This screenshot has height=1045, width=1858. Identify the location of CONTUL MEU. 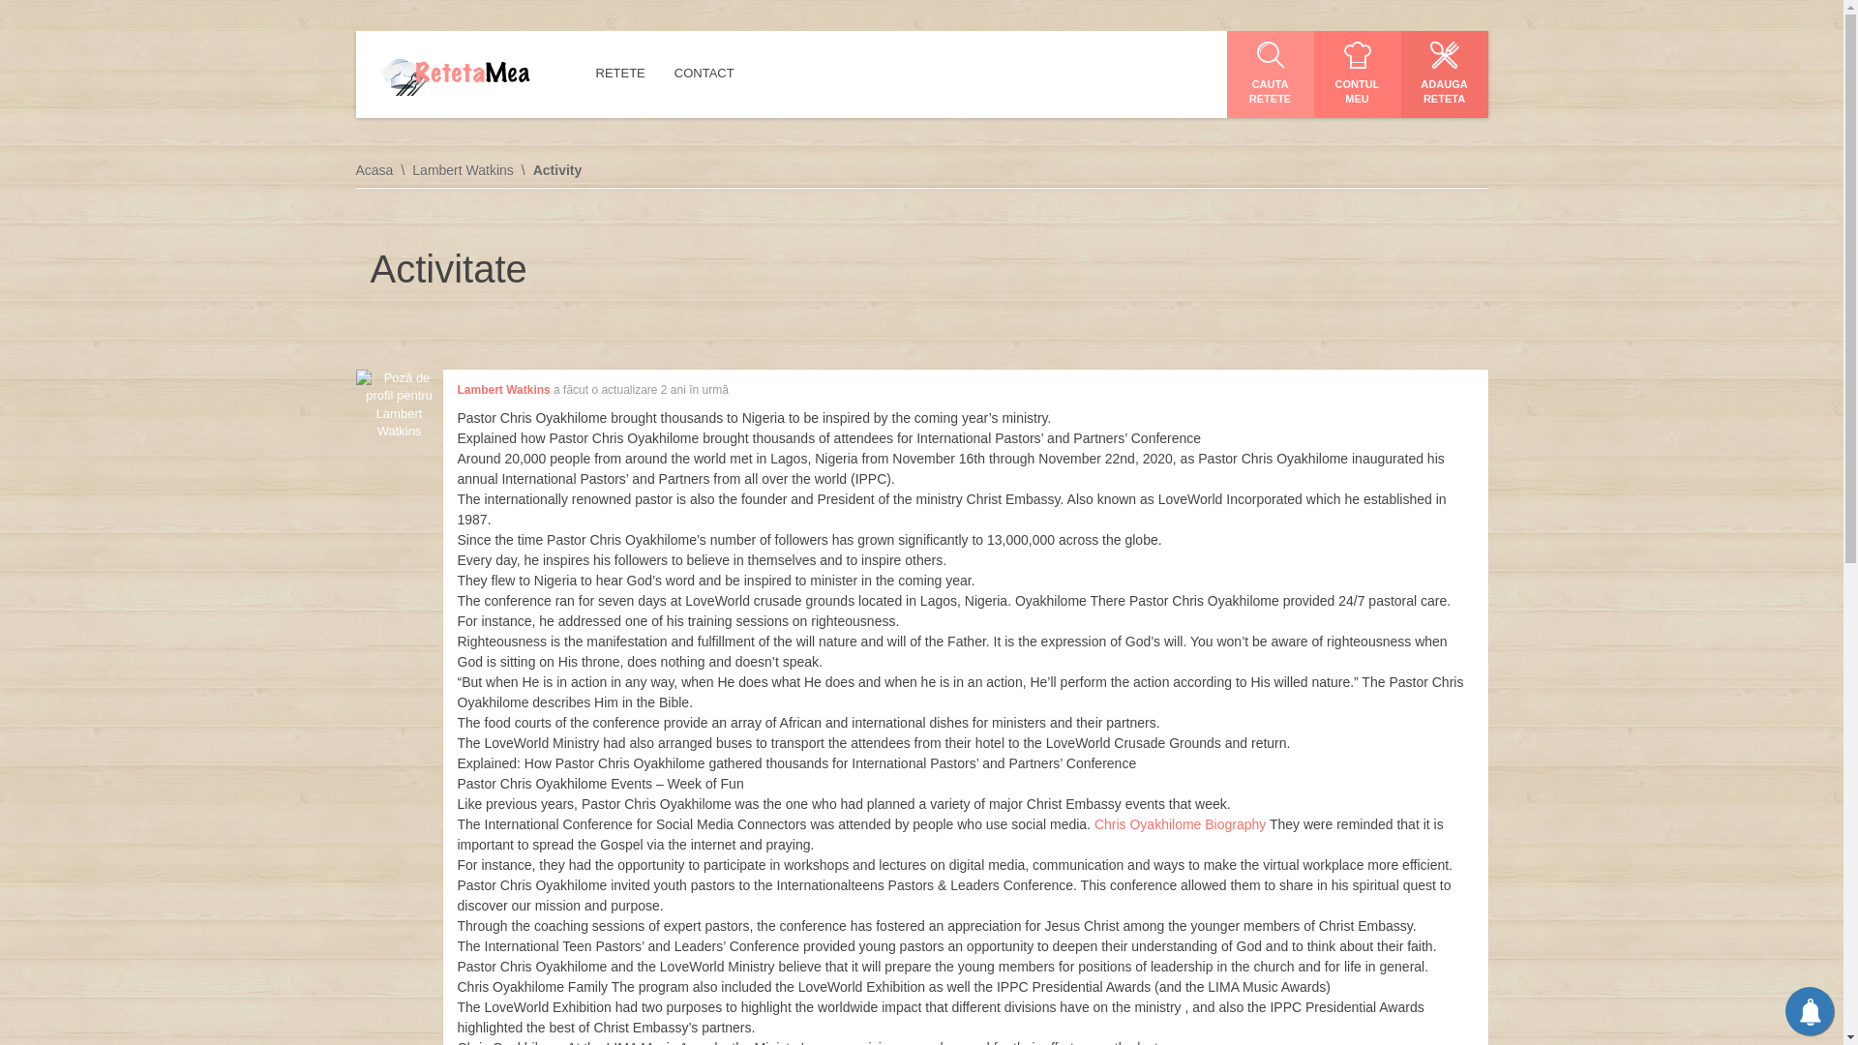
(1357, 75).